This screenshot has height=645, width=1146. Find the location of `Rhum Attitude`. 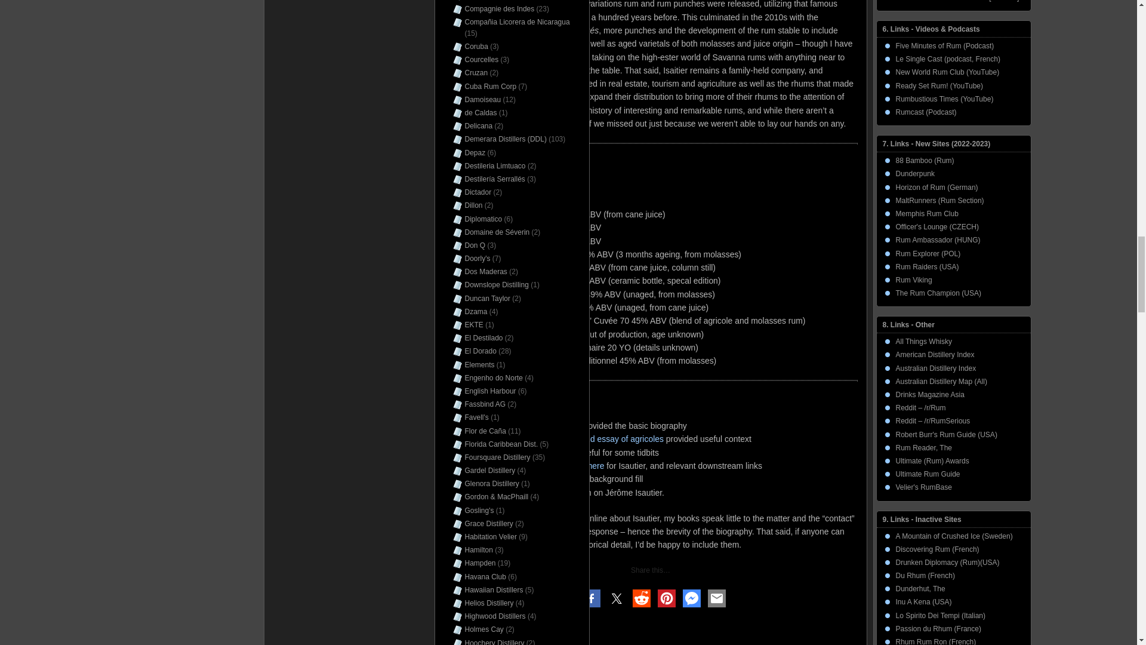

Rhum Attitude is located at coordinates (494, 479).